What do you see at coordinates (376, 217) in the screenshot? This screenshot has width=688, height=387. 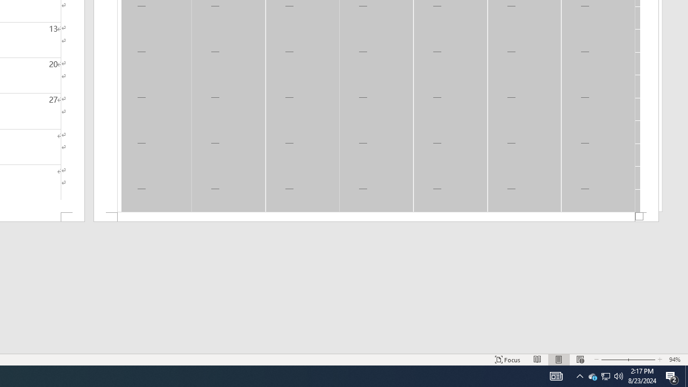 I see `Footer -Section 1-` at bounding box center [376, 217].